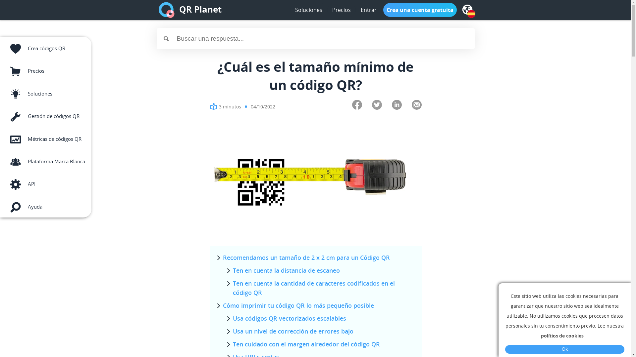  What do you see at coordinates (368, 10) in the screenshot?
I see `Entrar` at bounding box center [368, 10].